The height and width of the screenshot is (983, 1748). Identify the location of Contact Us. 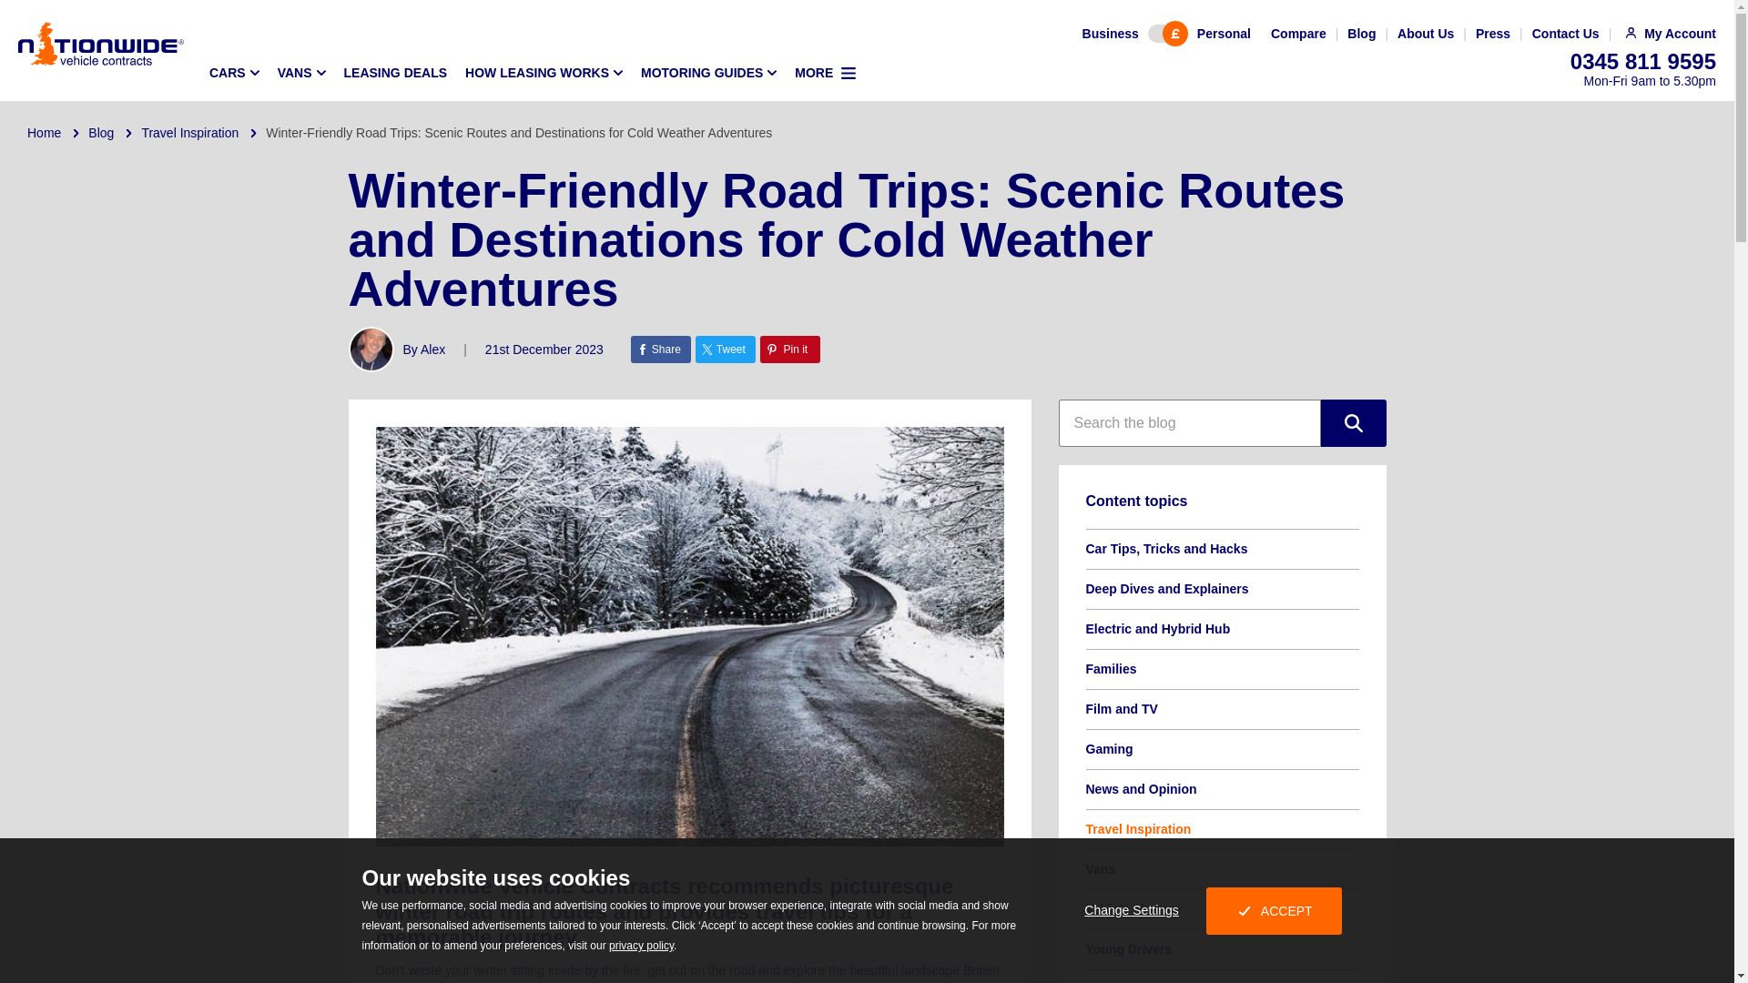
(1566, 34).